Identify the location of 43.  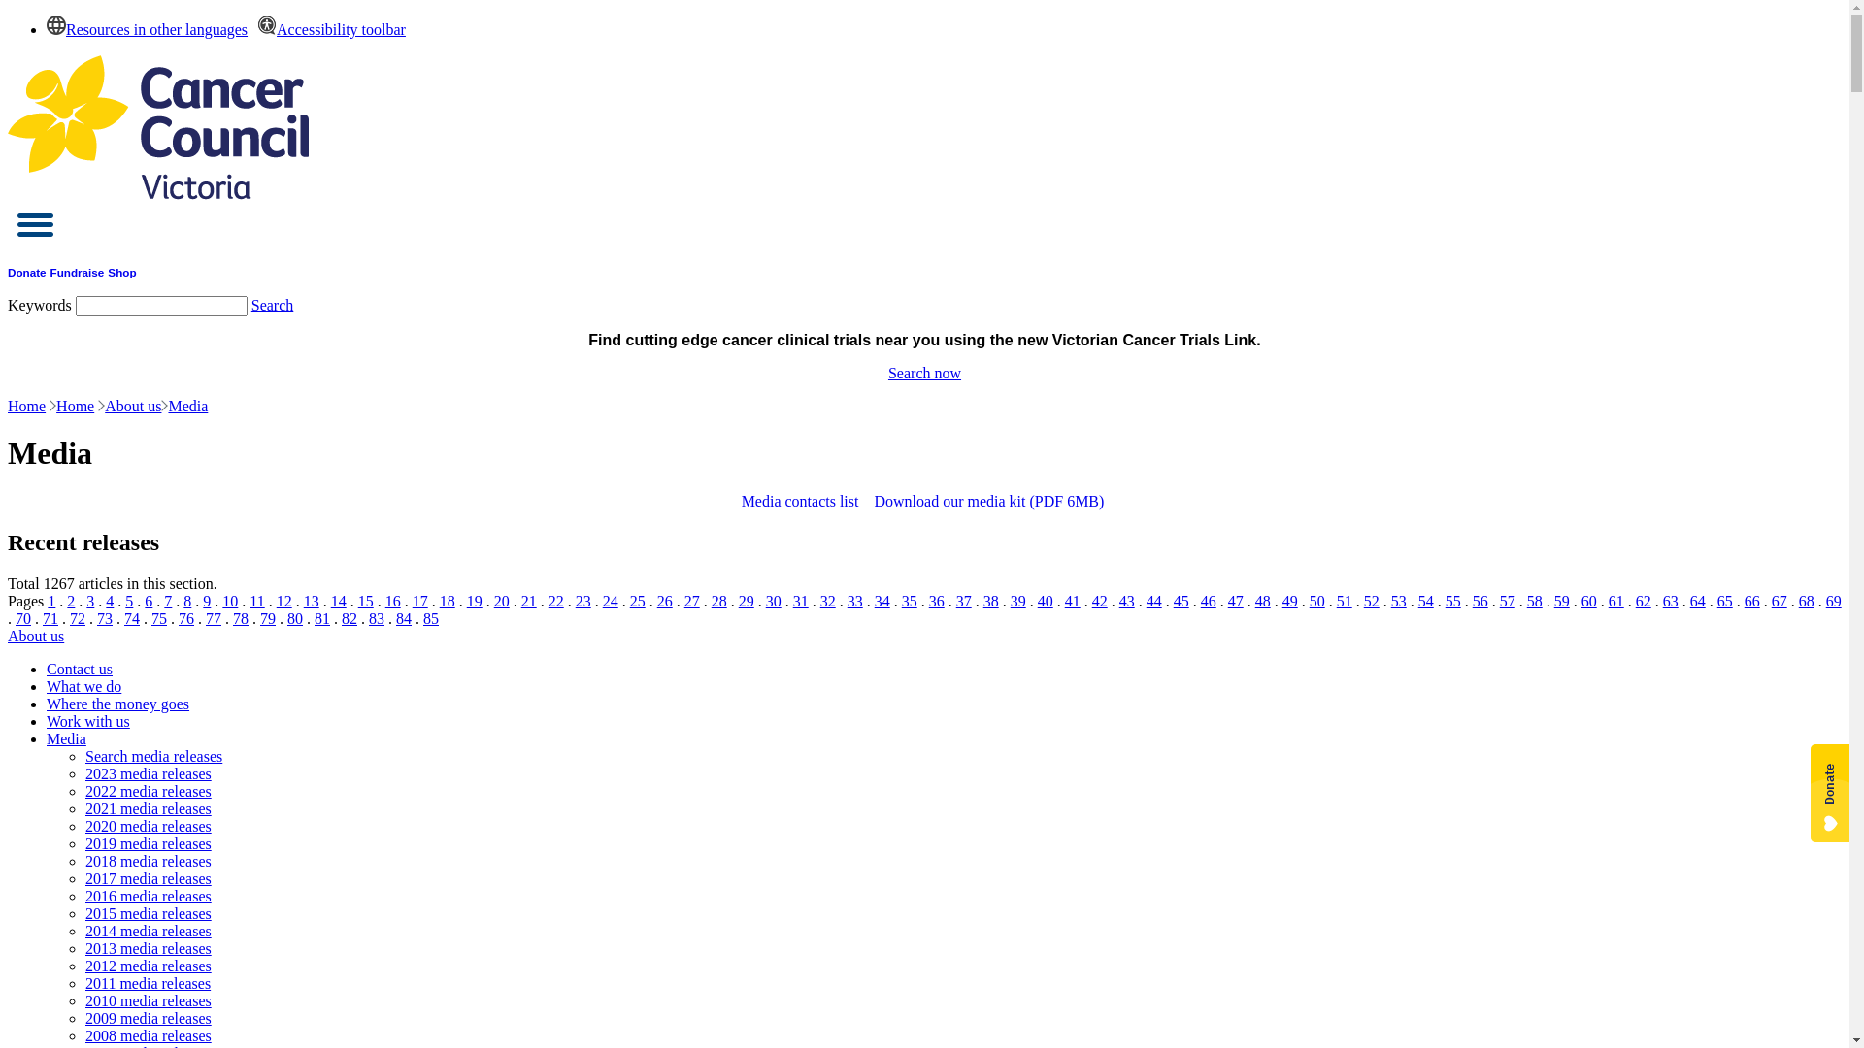
(1127, 602).